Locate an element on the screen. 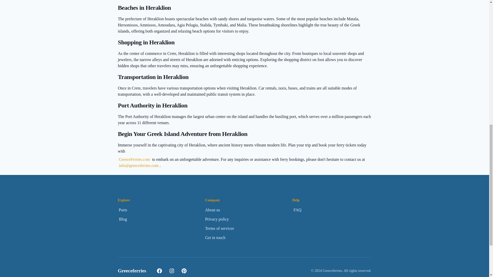  Get in touch is located at coordinates (215, 238).